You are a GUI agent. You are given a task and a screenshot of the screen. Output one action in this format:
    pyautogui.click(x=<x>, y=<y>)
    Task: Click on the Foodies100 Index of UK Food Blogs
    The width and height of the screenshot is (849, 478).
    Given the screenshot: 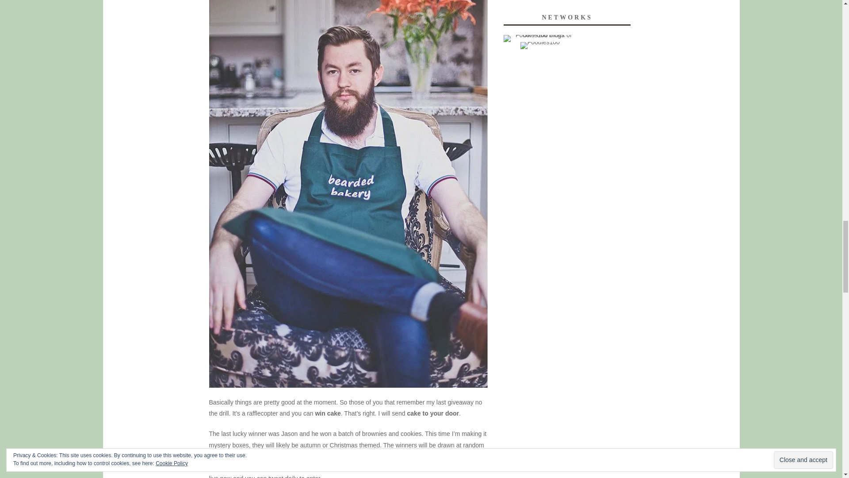 What is the action you would take?
    pyautogui.click(x=539, y=38)
    